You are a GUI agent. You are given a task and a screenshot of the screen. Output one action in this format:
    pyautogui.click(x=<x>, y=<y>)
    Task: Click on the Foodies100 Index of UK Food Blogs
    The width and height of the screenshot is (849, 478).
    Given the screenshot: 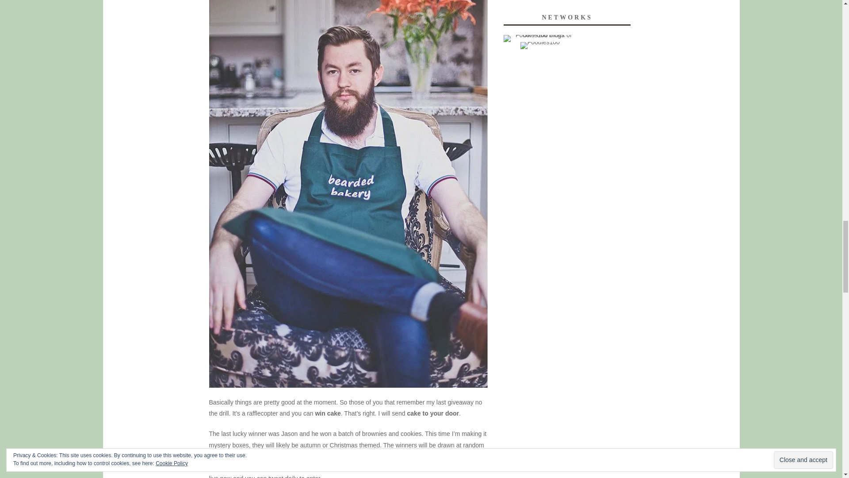 What is the action you would take?
    pyautogui.click(x=539, y=38)
    